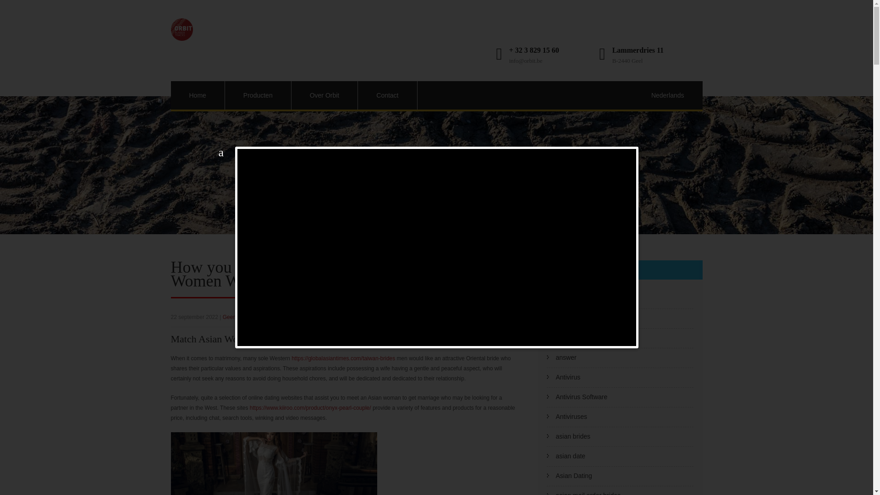 The image size is (880, 495). What do you see at coordinates (324, 95) in the screenshot?
I see `Over Orbit` at bounding box center [324, 95].